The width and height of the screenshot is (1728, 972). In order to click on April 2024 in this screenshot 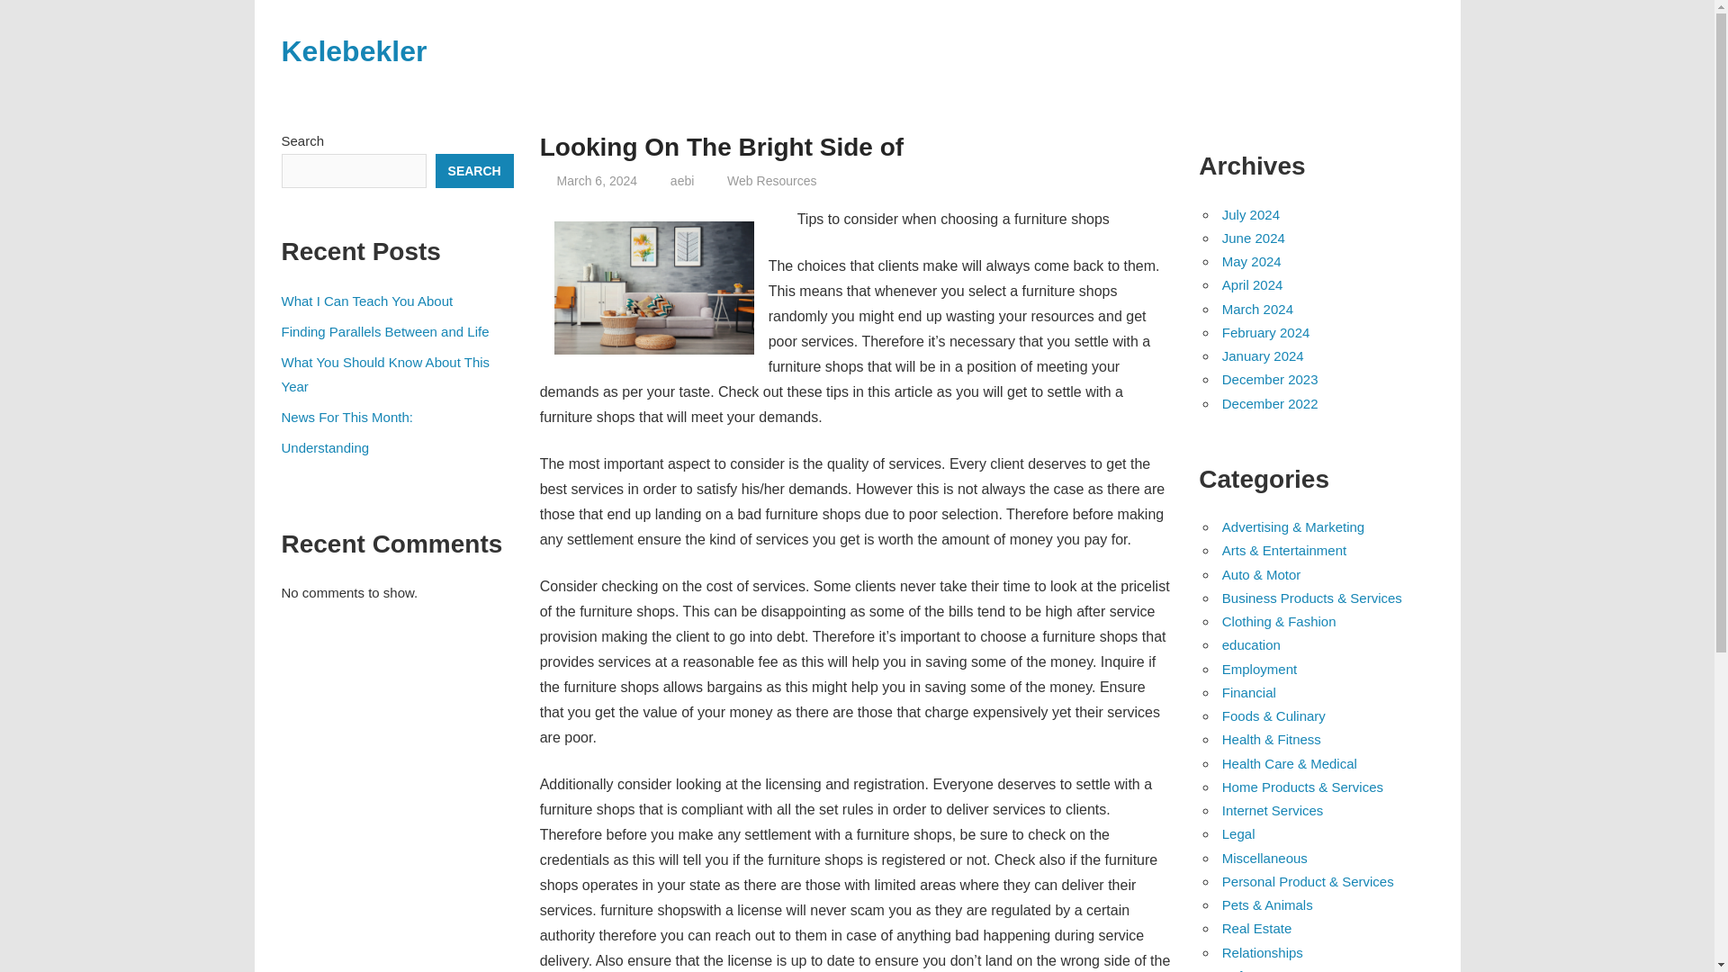, I will do `click(1253, 284)`.